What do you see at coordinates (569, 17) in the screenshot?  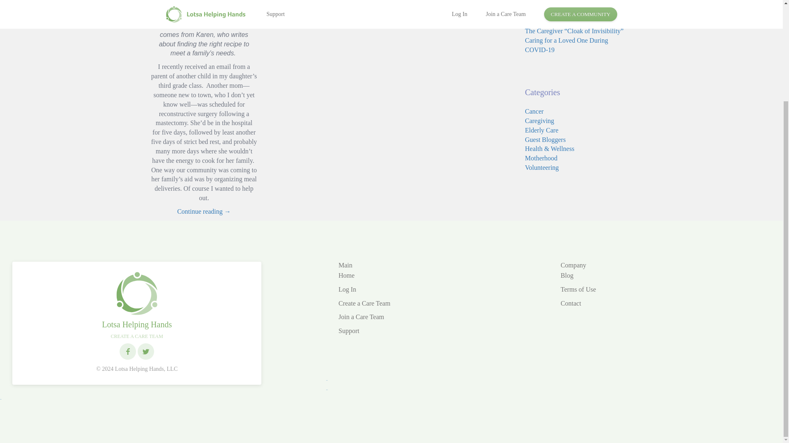 I see `9 Things to Say to Someone with Cancer` at bounding box center [569, 17].